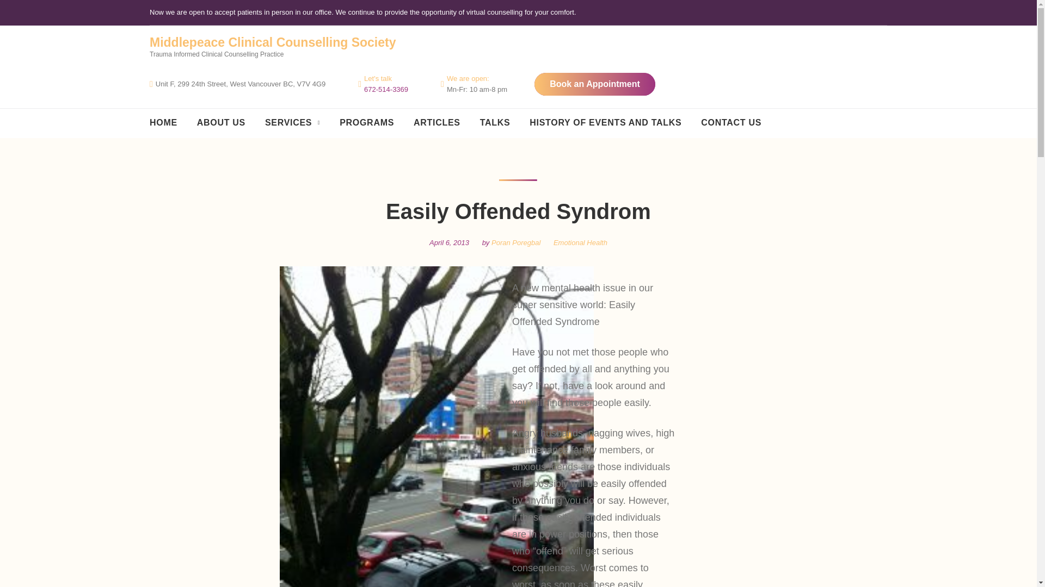 This screenshot has width=1045, height=587. What do you see at coordinates (437, 123) in the screenshot?
I see `ARTICLES` at bounding box center [437, 123].